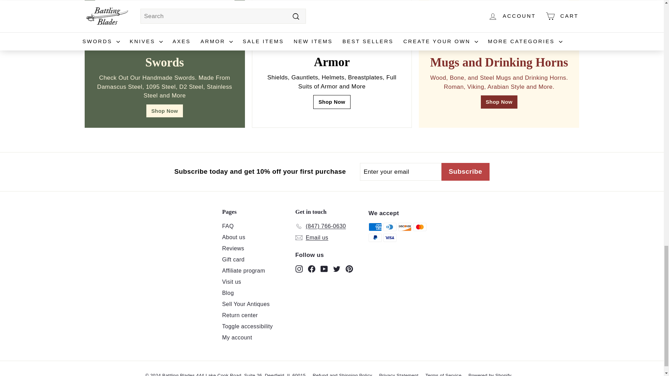 The width and height of the screenshot is (669, 376). I want to click on American Express, so click(375, 227).